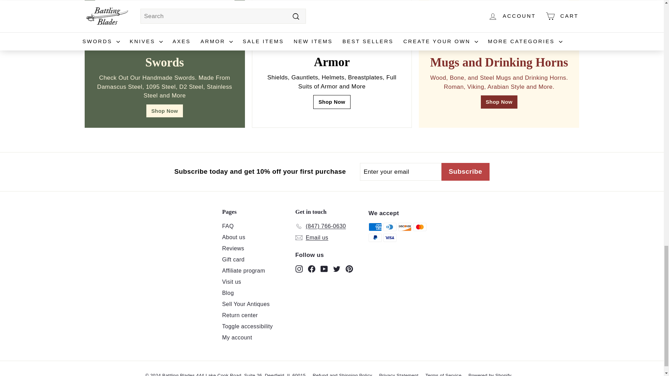 The width and height of the screenshot is (669, 376). I want to click on American Express, so click(375, 227).